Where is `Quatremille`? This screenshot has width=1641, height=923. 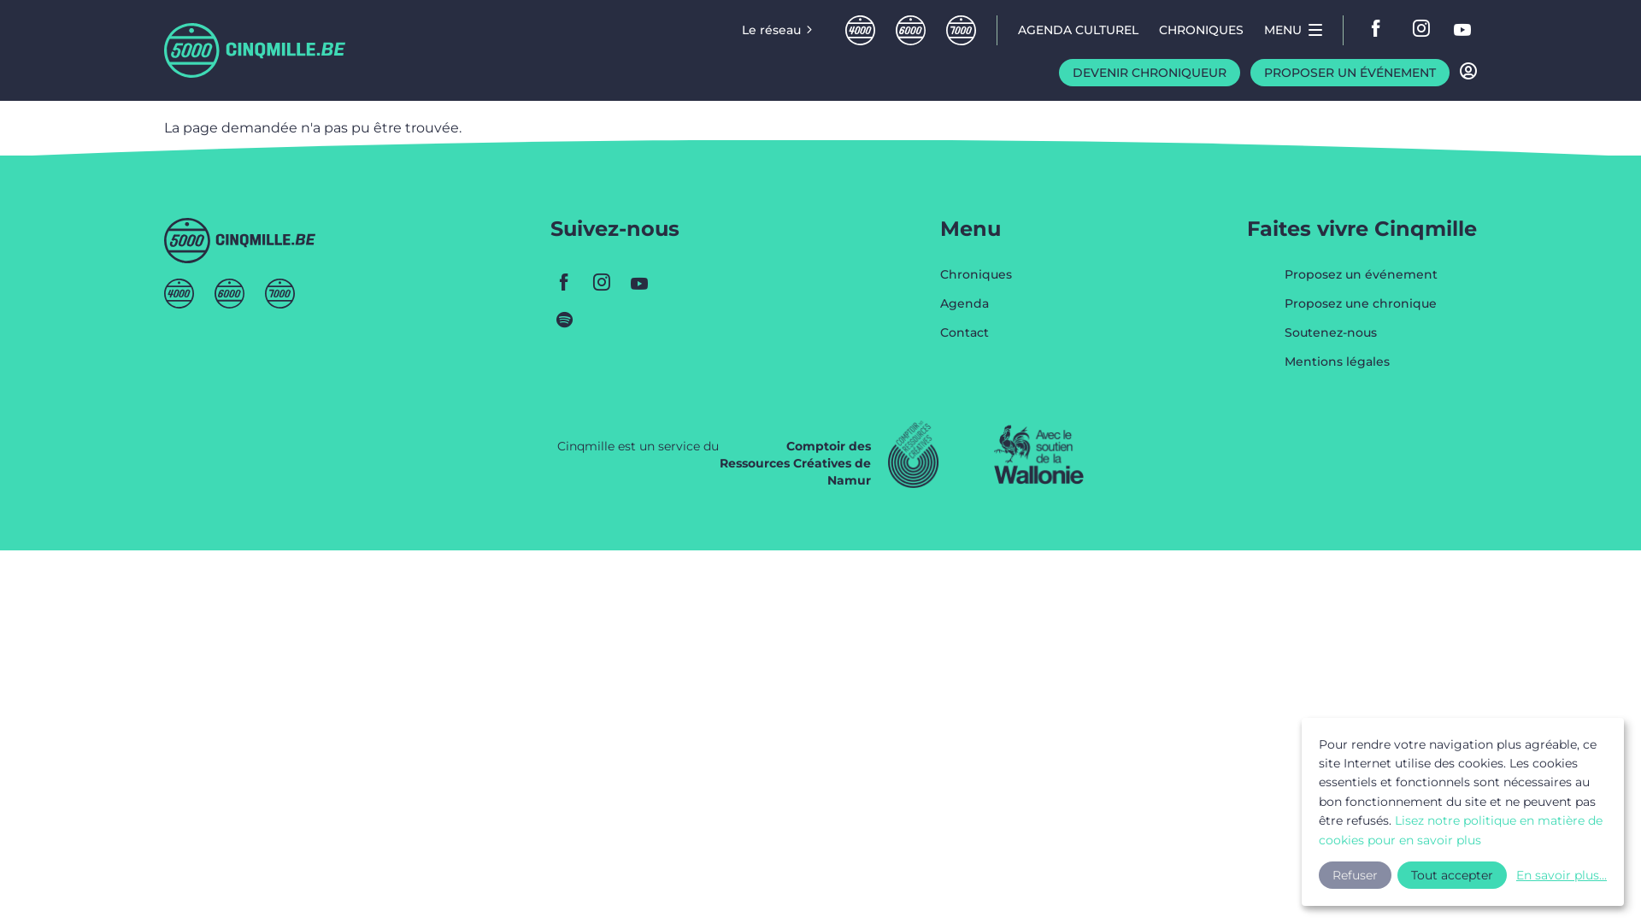 Quatremille is located at coordinates (179, 294).